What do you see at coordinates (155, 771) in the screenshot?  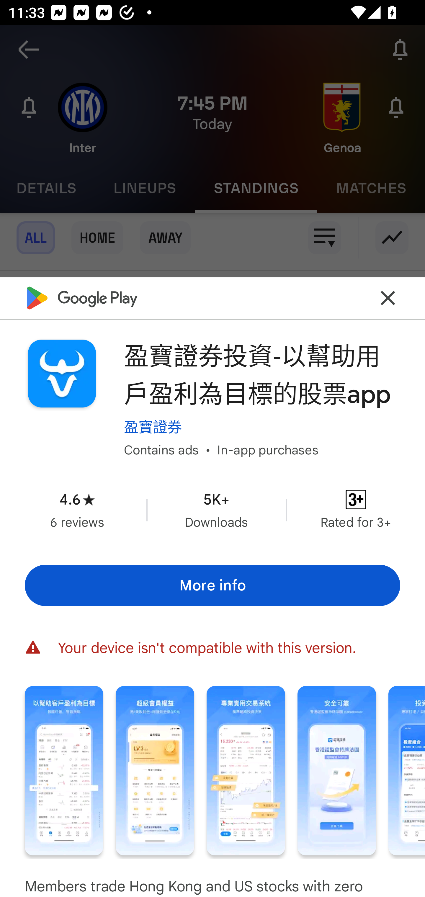 I see `Screenshot "2" of "8"` at bounding box center [155, 771].